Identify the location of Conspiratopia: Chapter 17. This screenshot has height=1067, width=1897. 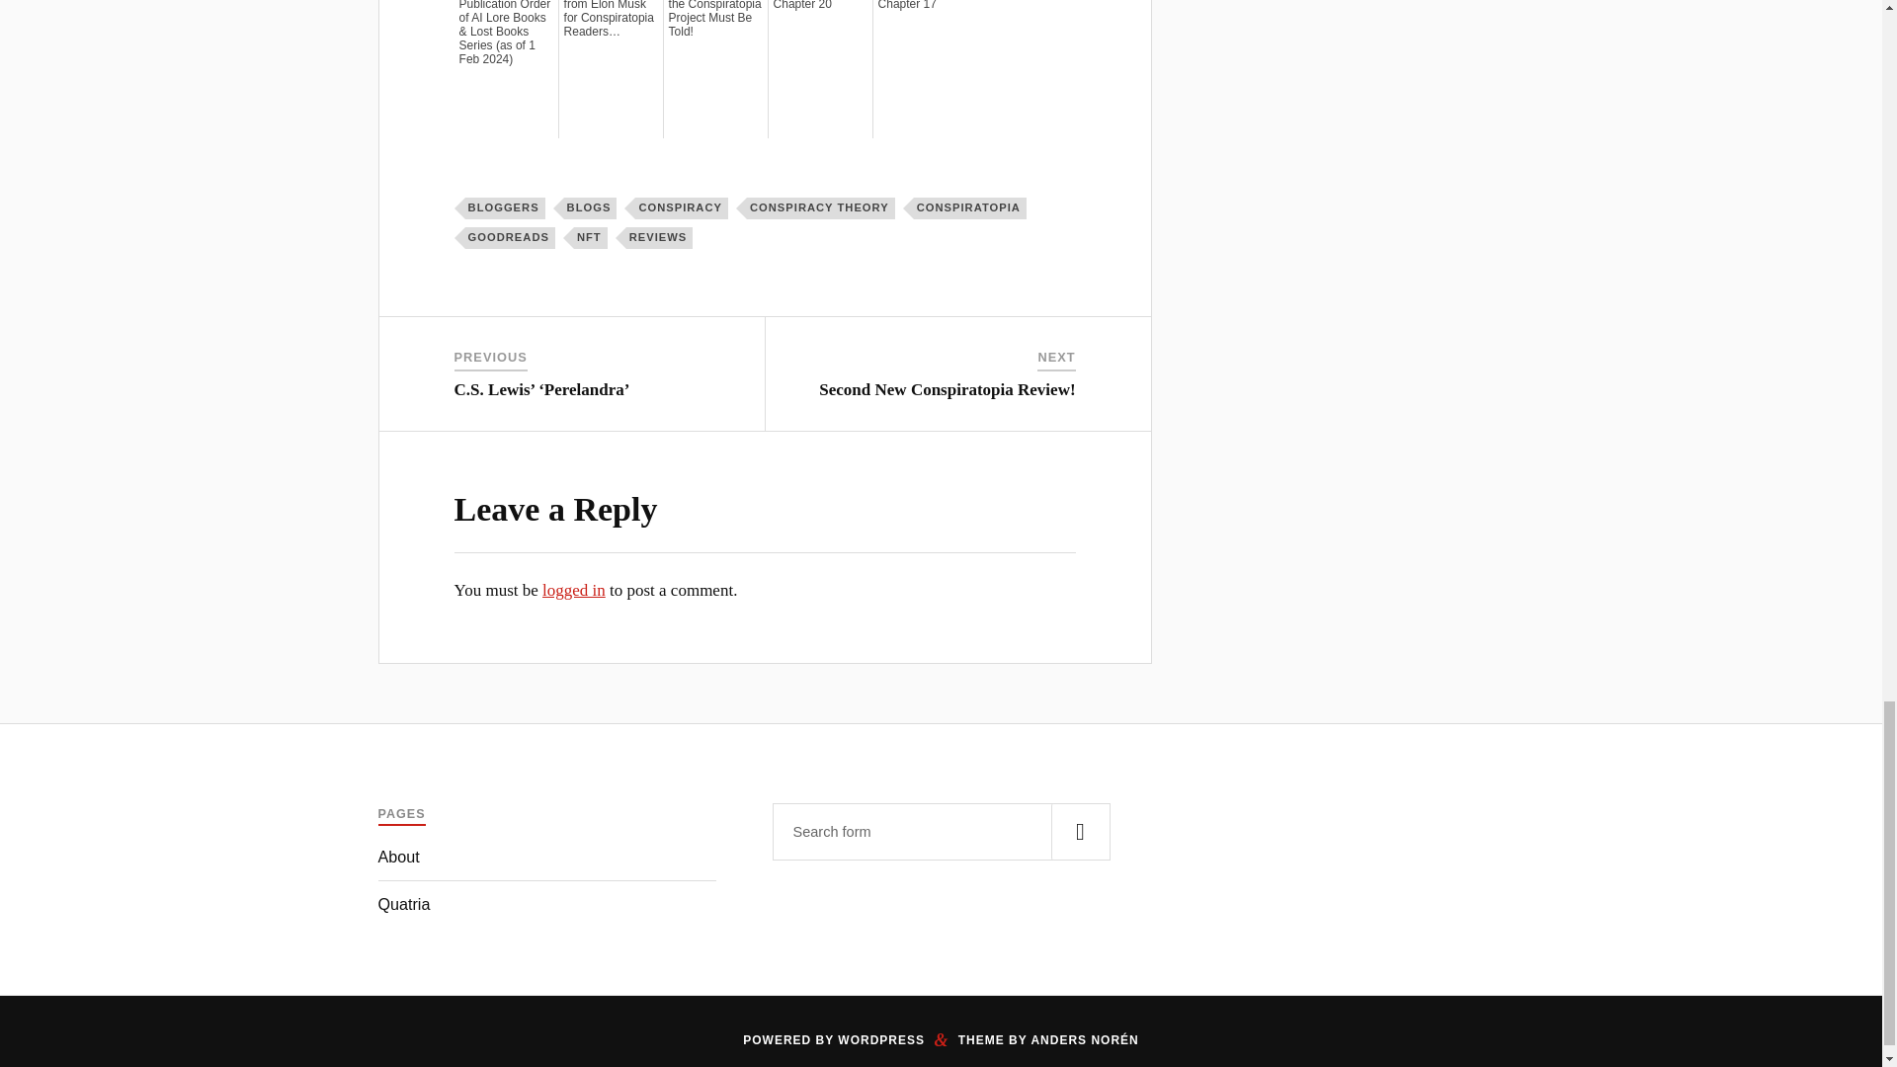
(925, 5).